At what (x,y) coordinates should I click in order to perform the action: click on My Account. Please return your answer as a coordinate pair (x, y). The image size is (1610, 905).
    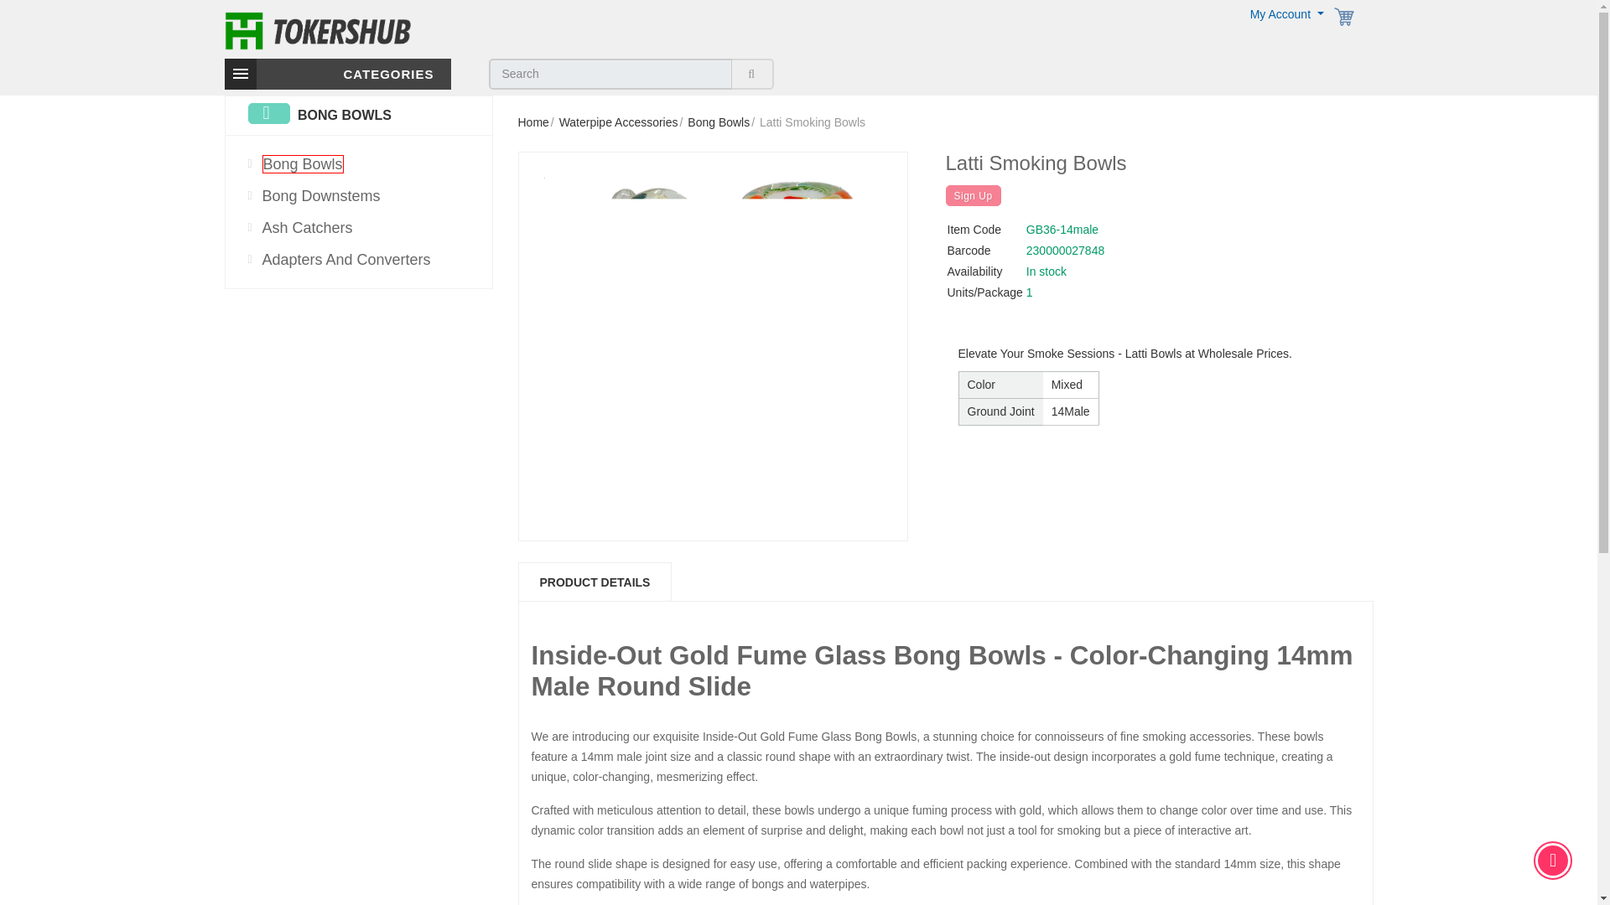
    Looking at the image, I should click on (1286, 13).